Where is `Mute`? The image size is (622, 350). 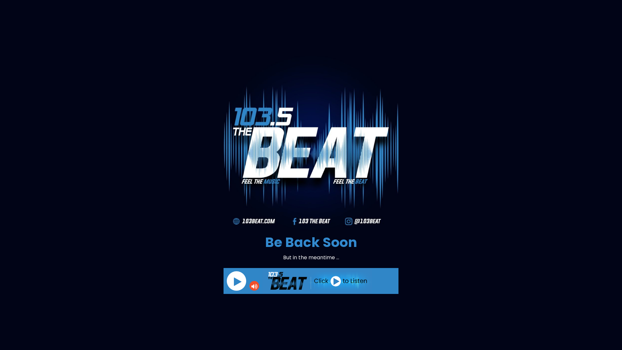
Mute is located at coordinates (254, 286).